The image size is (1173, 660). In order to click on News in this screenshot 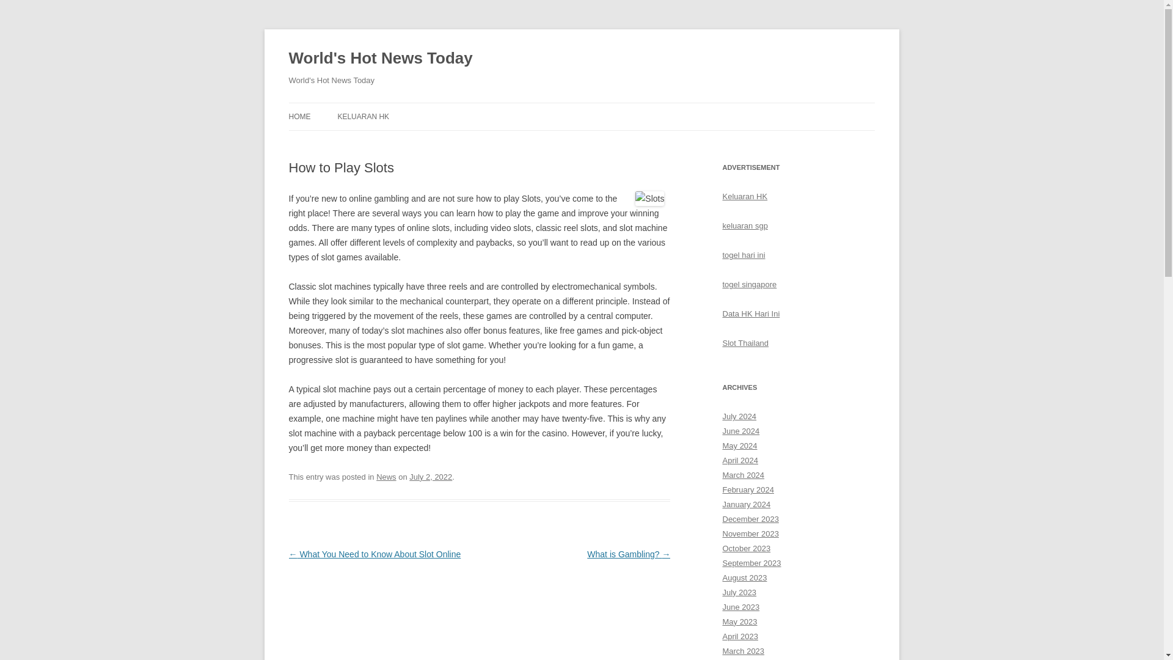, I will do `click(386, 477)`.